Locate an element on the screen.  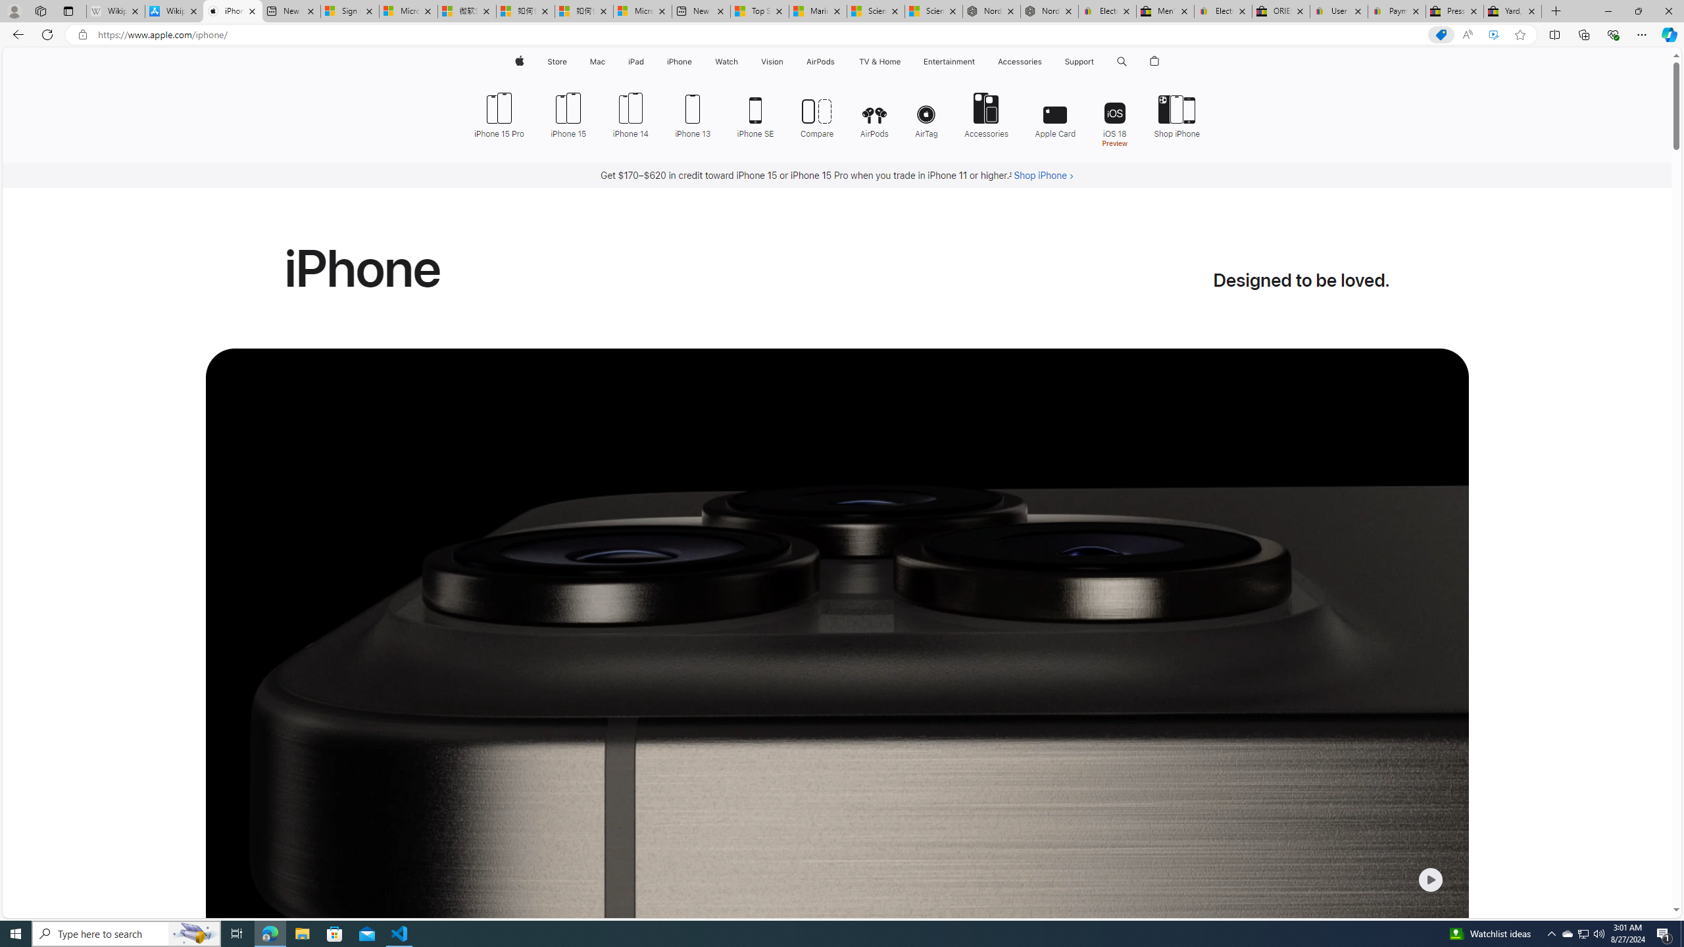
TV and Home is located at coordinates (879, 62).